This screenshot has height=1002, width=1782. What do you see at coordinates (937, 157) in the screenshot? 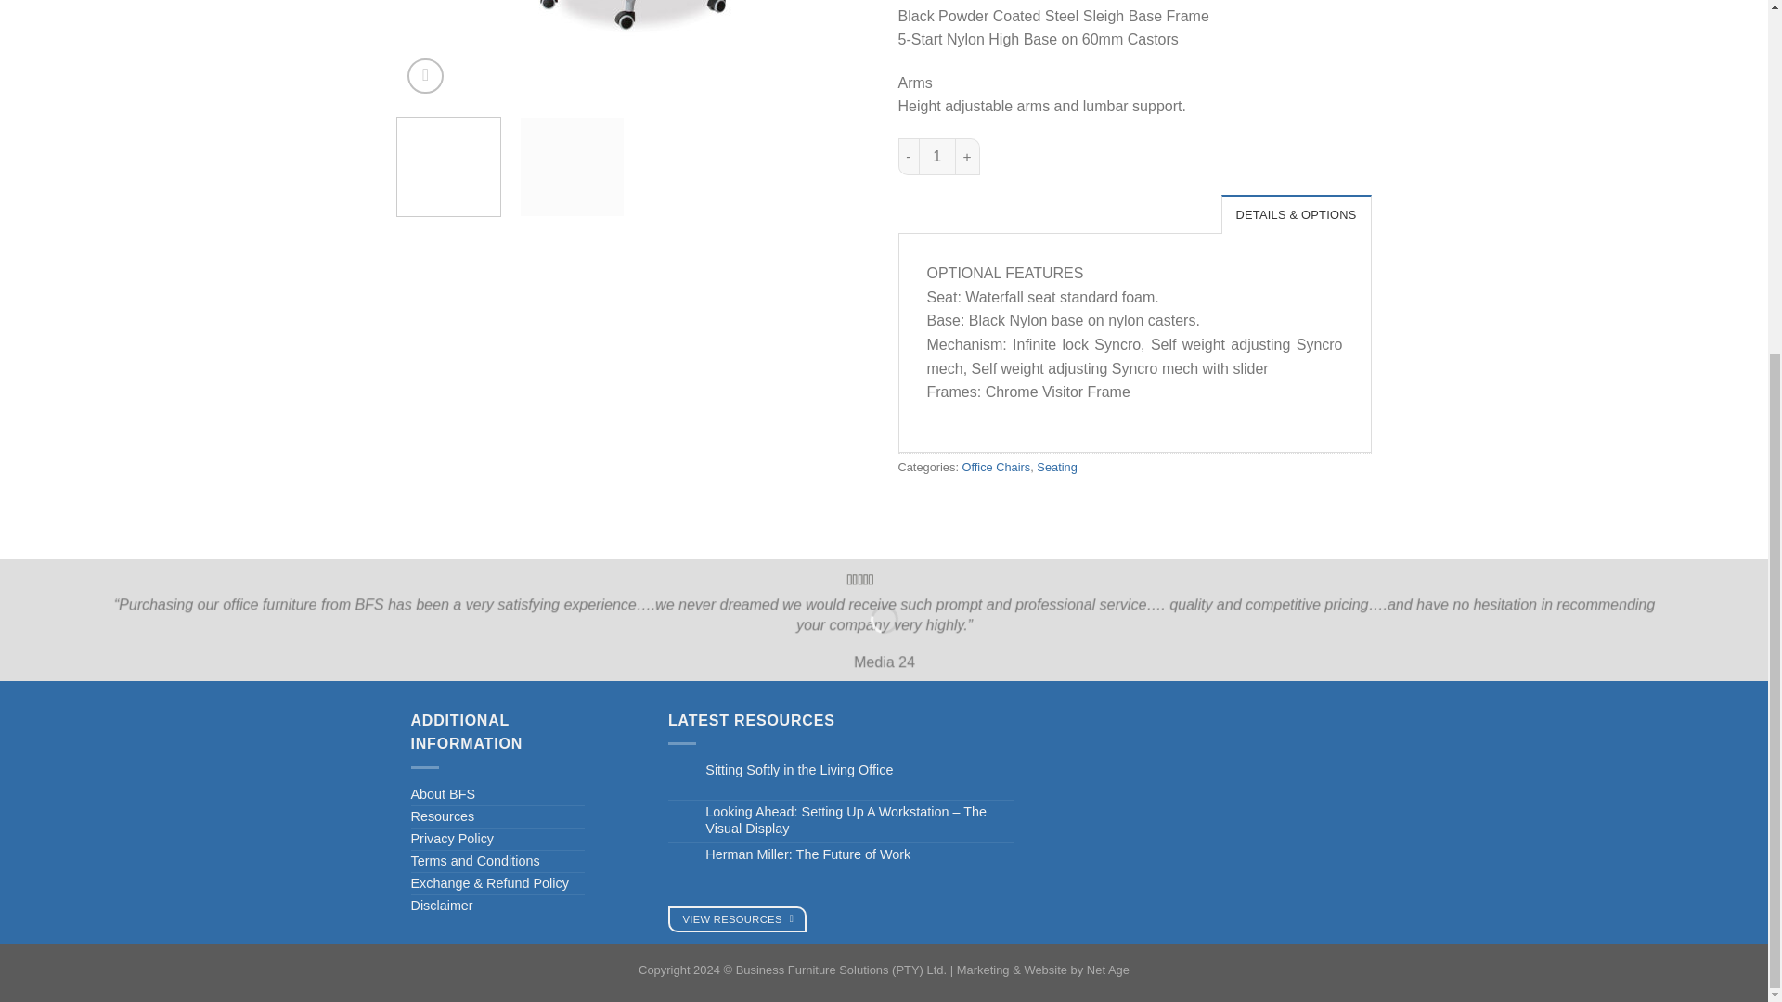
I see `1` at bounding box center [937, 157].